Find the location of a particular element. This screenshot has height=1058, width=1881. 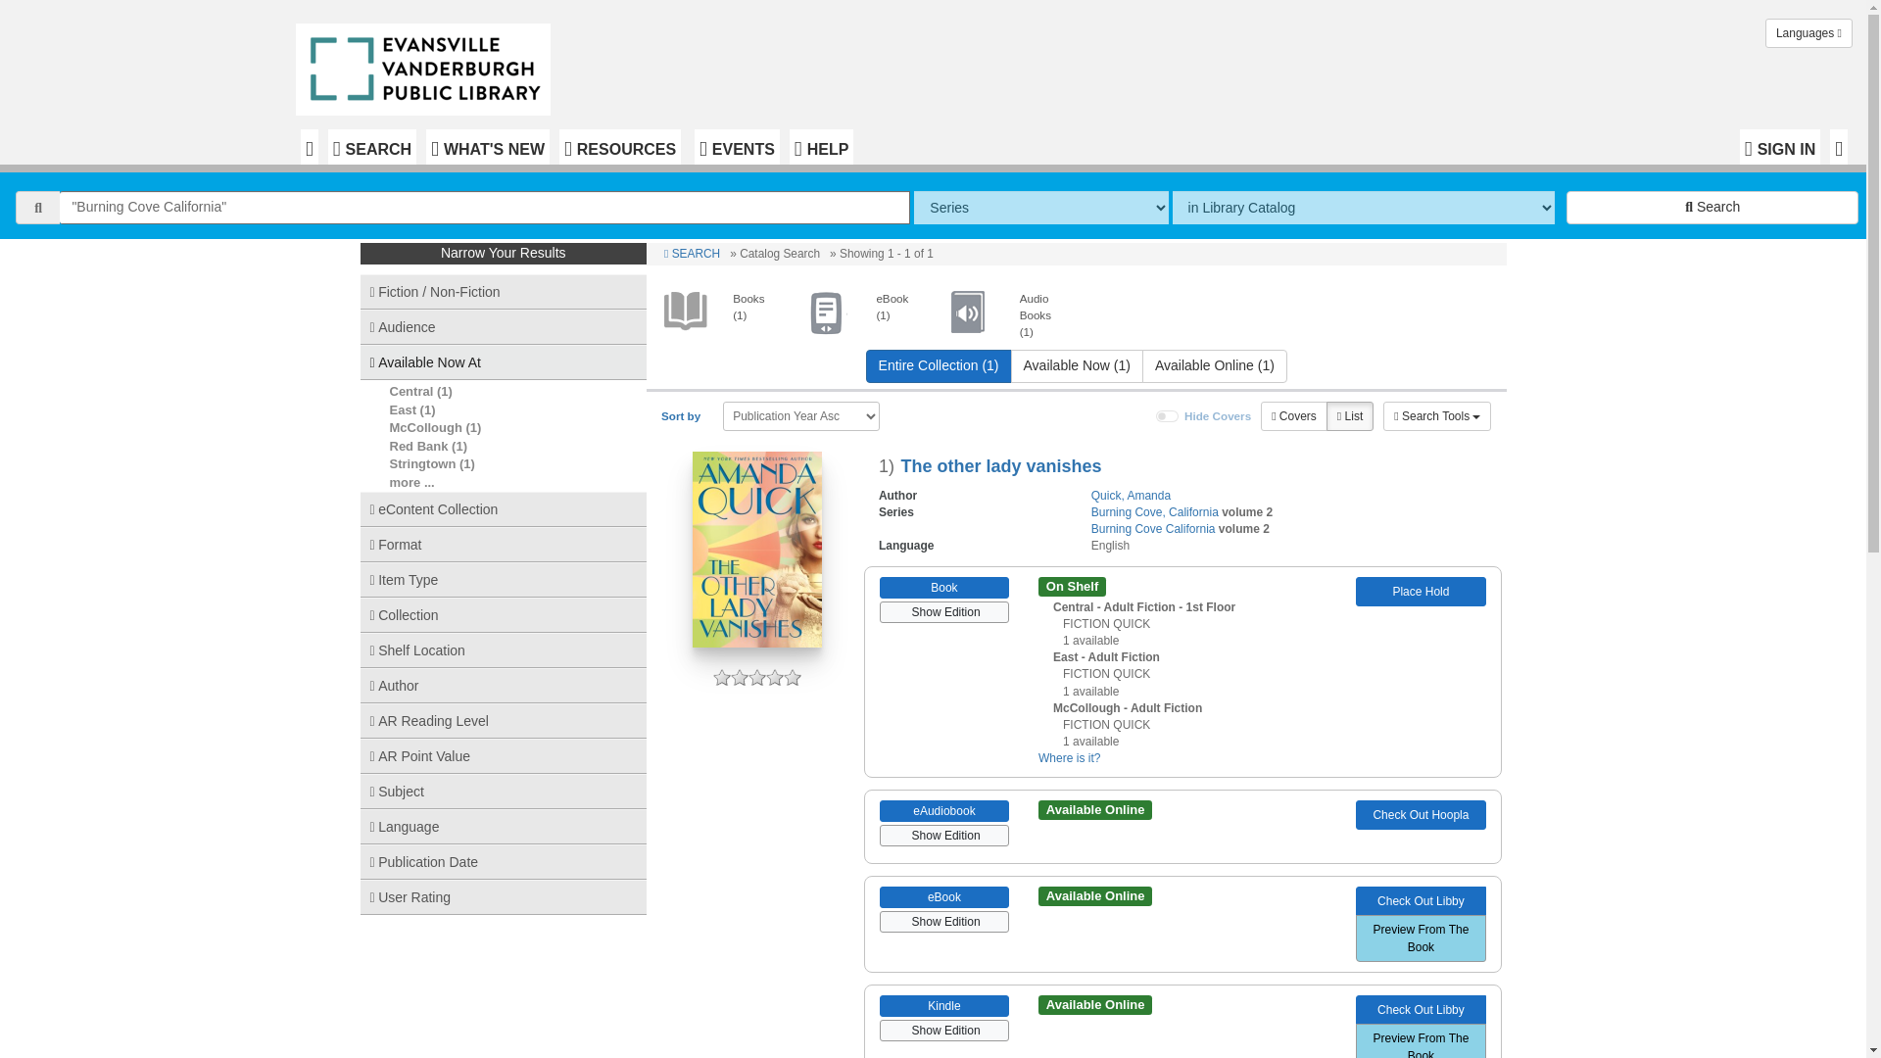

Central is located at coordinates (411, 392).